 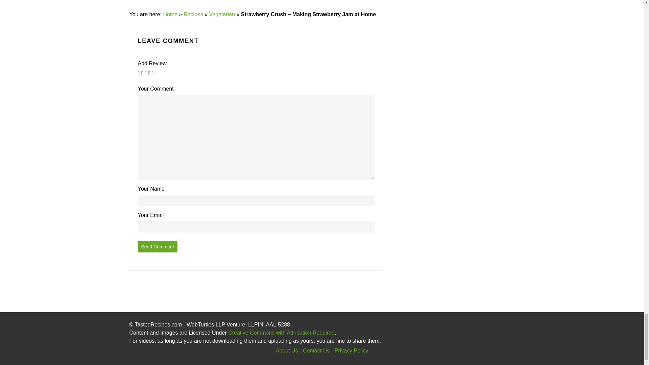 I want to click on Vegetarian, so click(x=222, y=14).